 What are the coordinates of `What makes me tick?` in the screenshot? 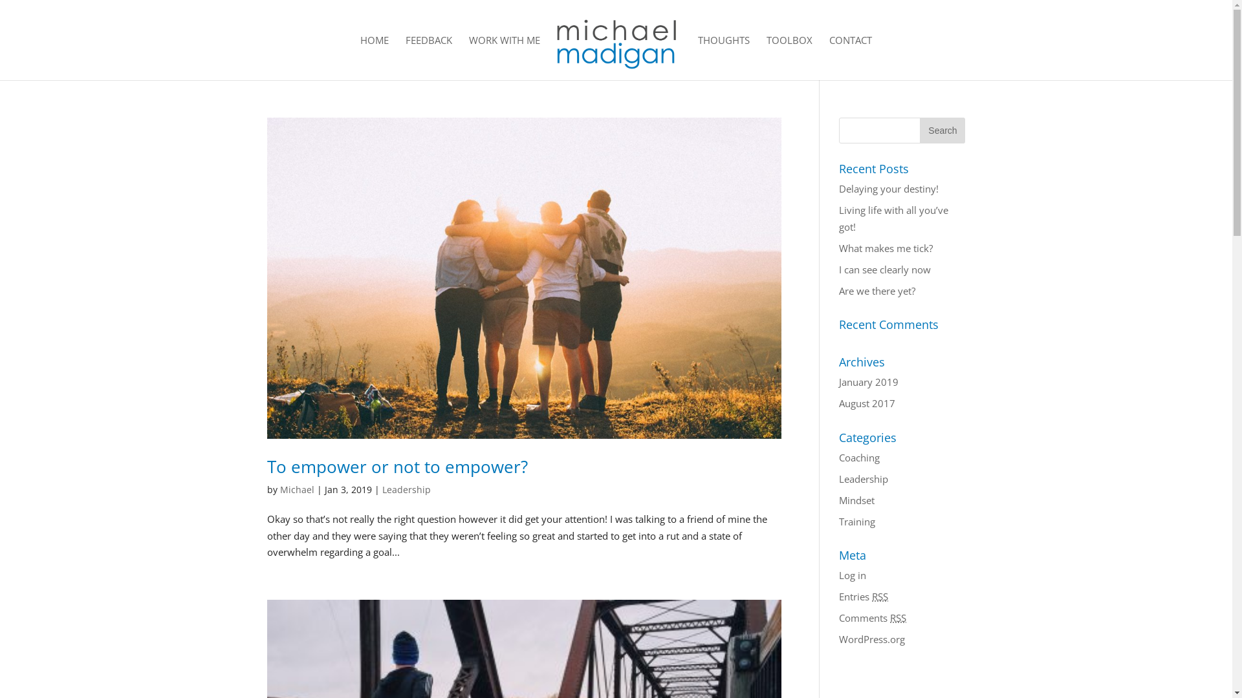 It's located at (886, 248).